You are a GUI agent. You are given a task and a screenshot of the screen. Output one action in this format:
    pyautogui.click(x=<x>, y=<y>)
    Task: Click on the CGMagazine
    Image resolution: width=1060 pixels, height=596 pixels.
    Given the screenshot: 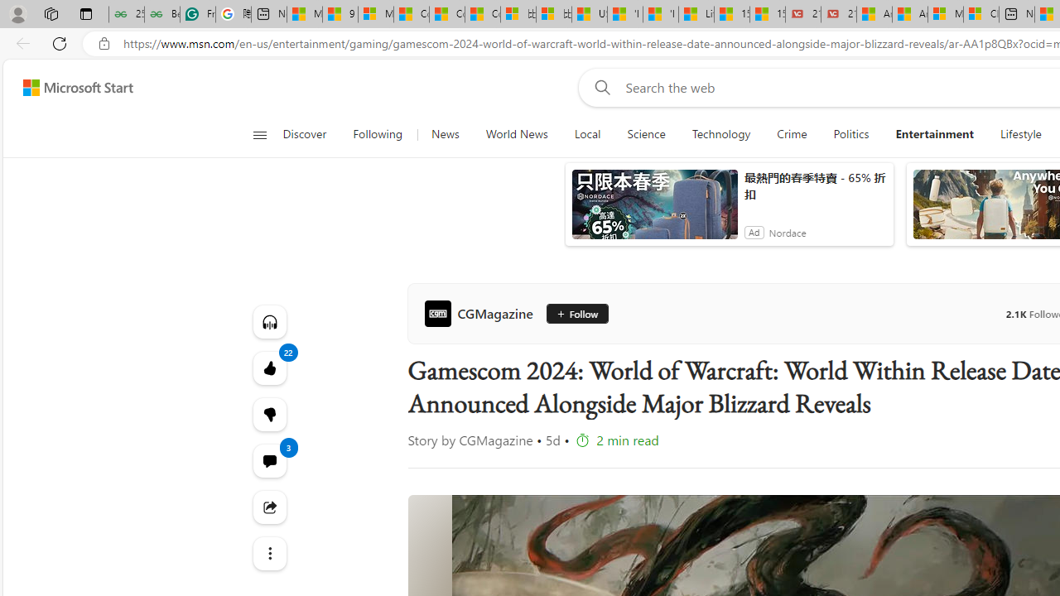 What is the action you would take?
    pyautogui.click(x=482, y=313)
    